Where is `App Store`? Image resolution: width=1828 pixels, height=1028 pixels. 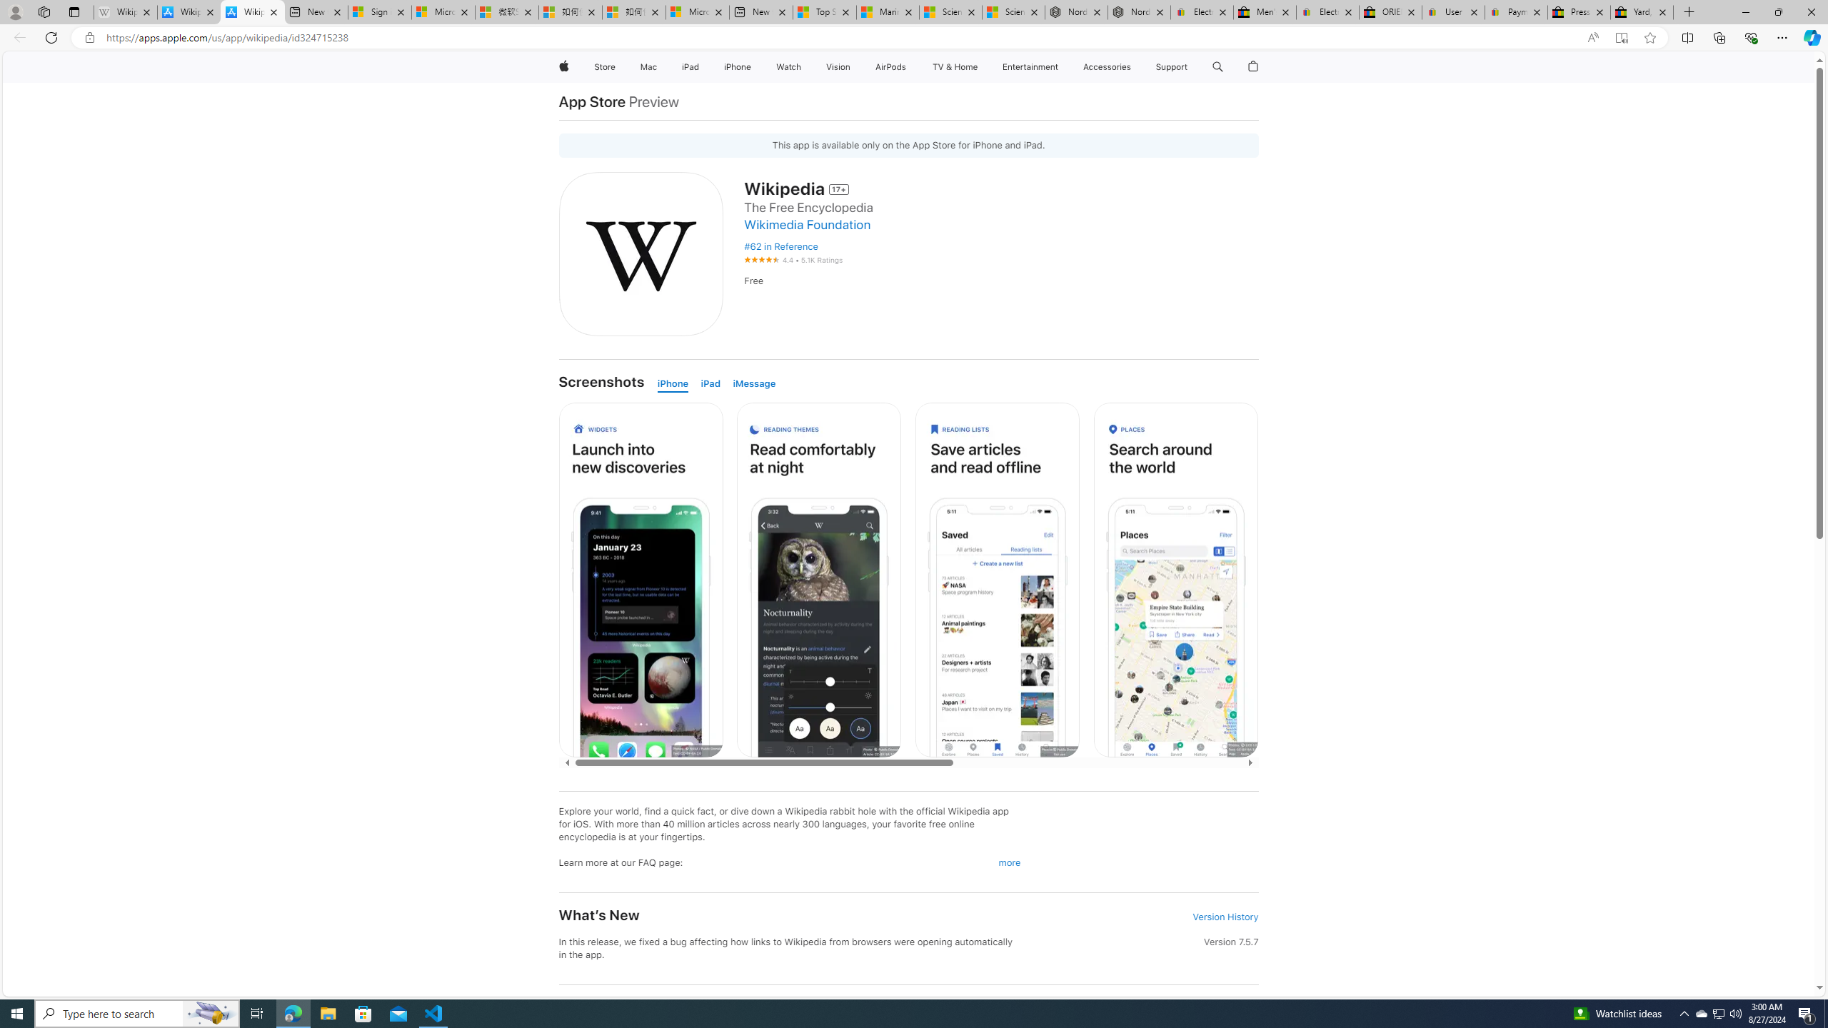
App Store is located at coordinates (592, 101).